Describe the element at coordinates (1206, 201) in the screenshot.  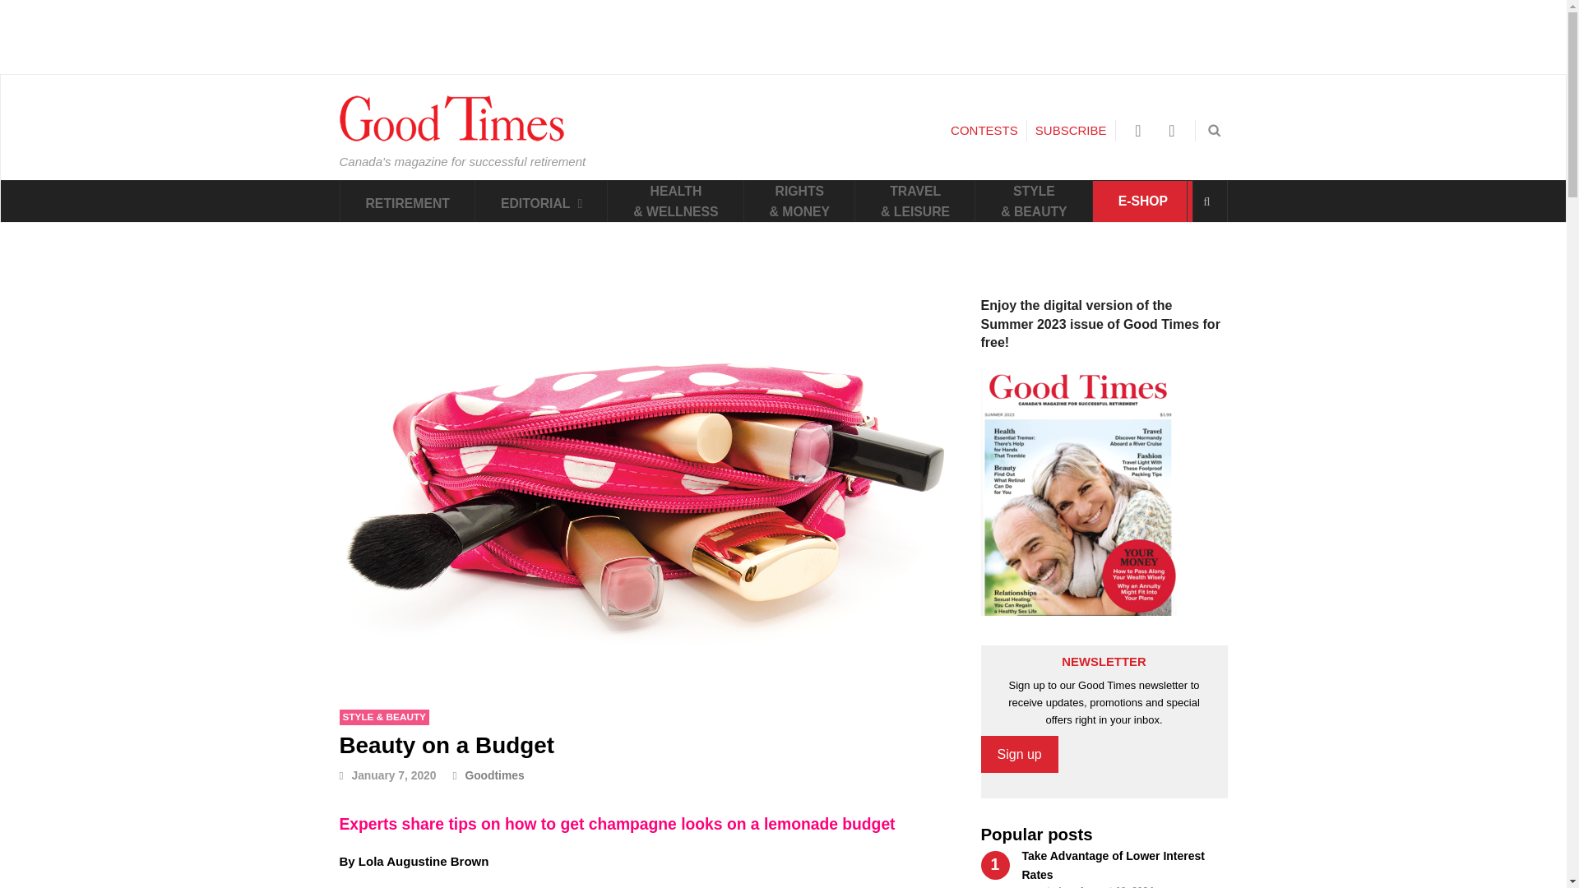
I see `Search` at that location.